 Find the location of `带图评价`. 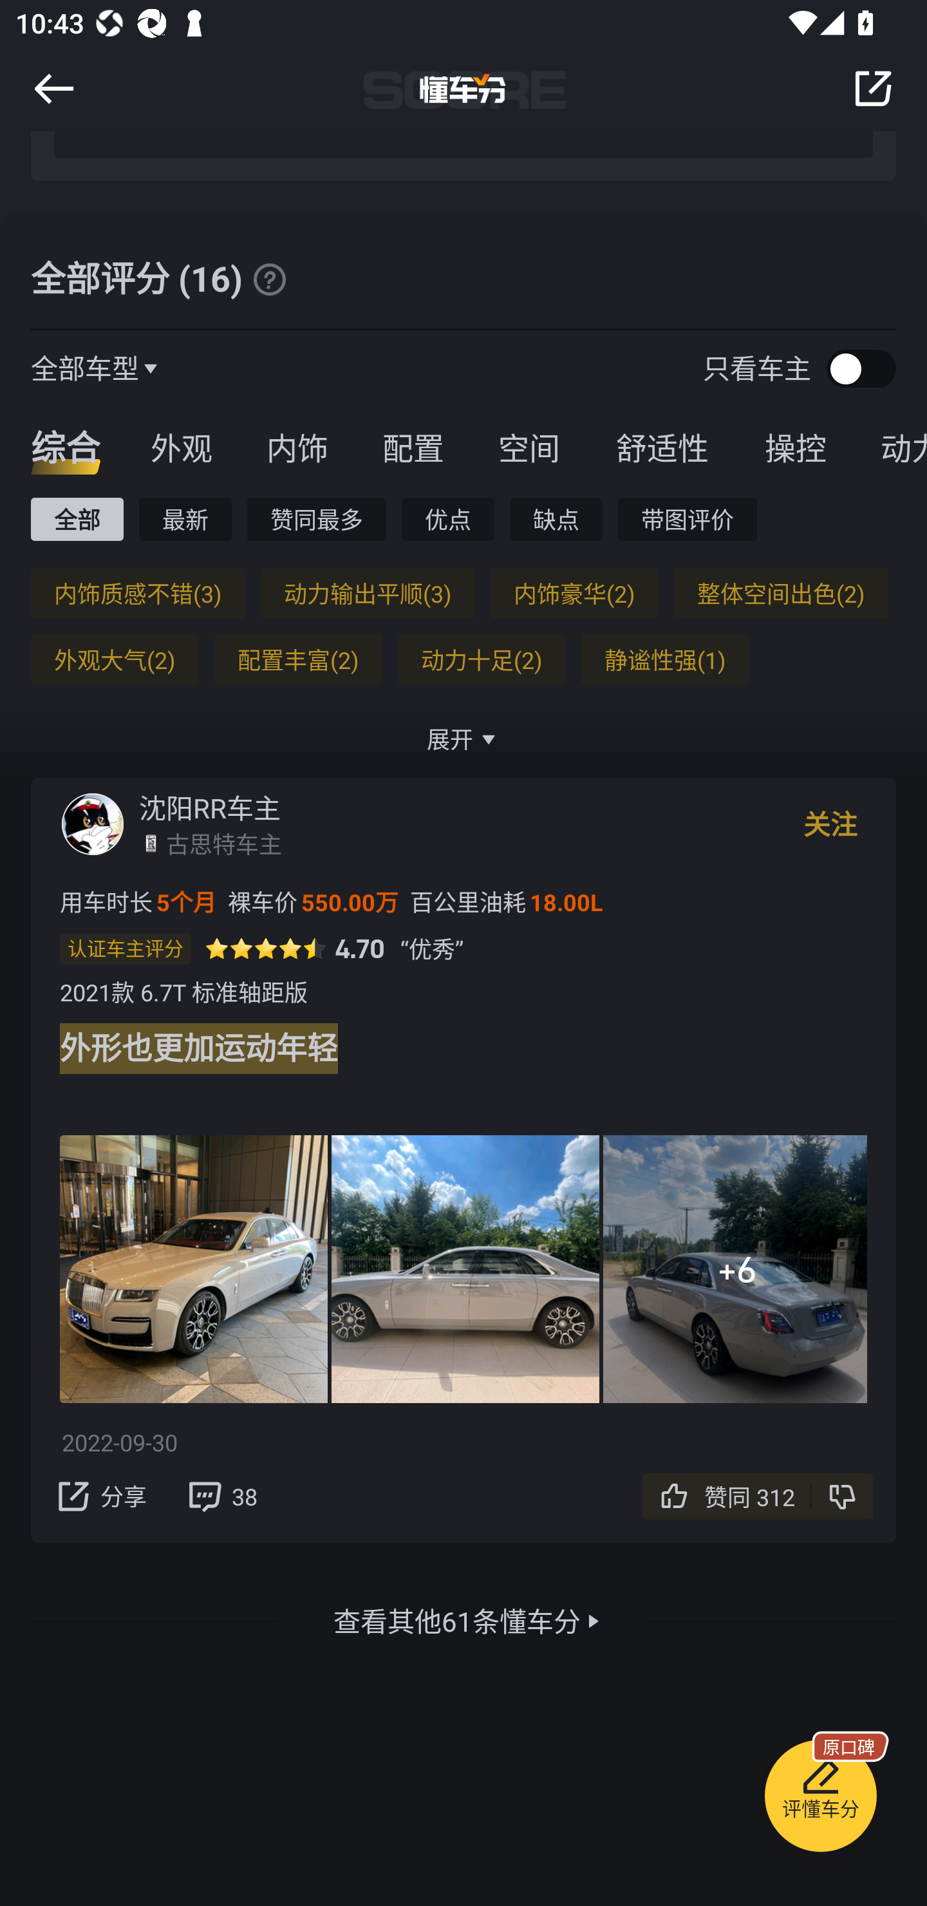

带图评价 is located at coordinates (688, 519).